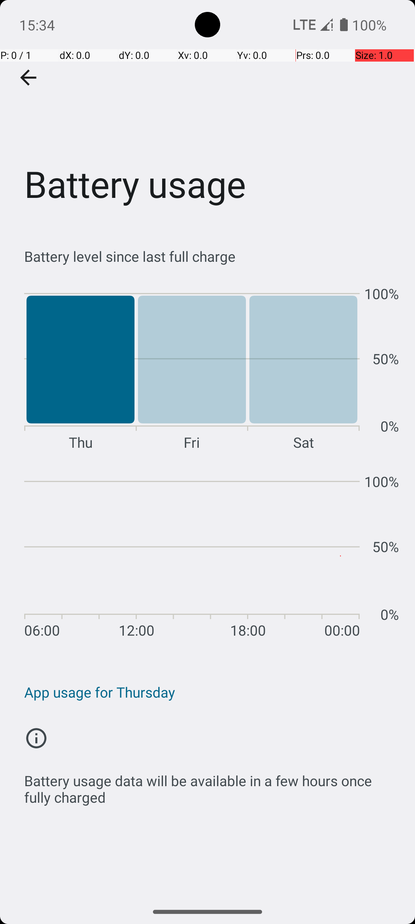  Describe the element at coordinates (229, 556) in the screenshot. I see `16:00-18:00` at that location.